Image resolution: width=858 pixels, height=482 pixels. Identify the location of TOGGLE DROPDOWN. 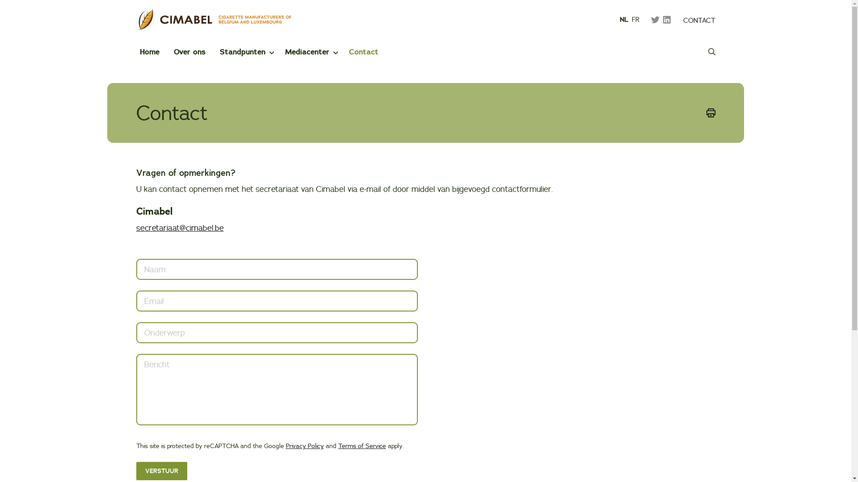
(335, 53).